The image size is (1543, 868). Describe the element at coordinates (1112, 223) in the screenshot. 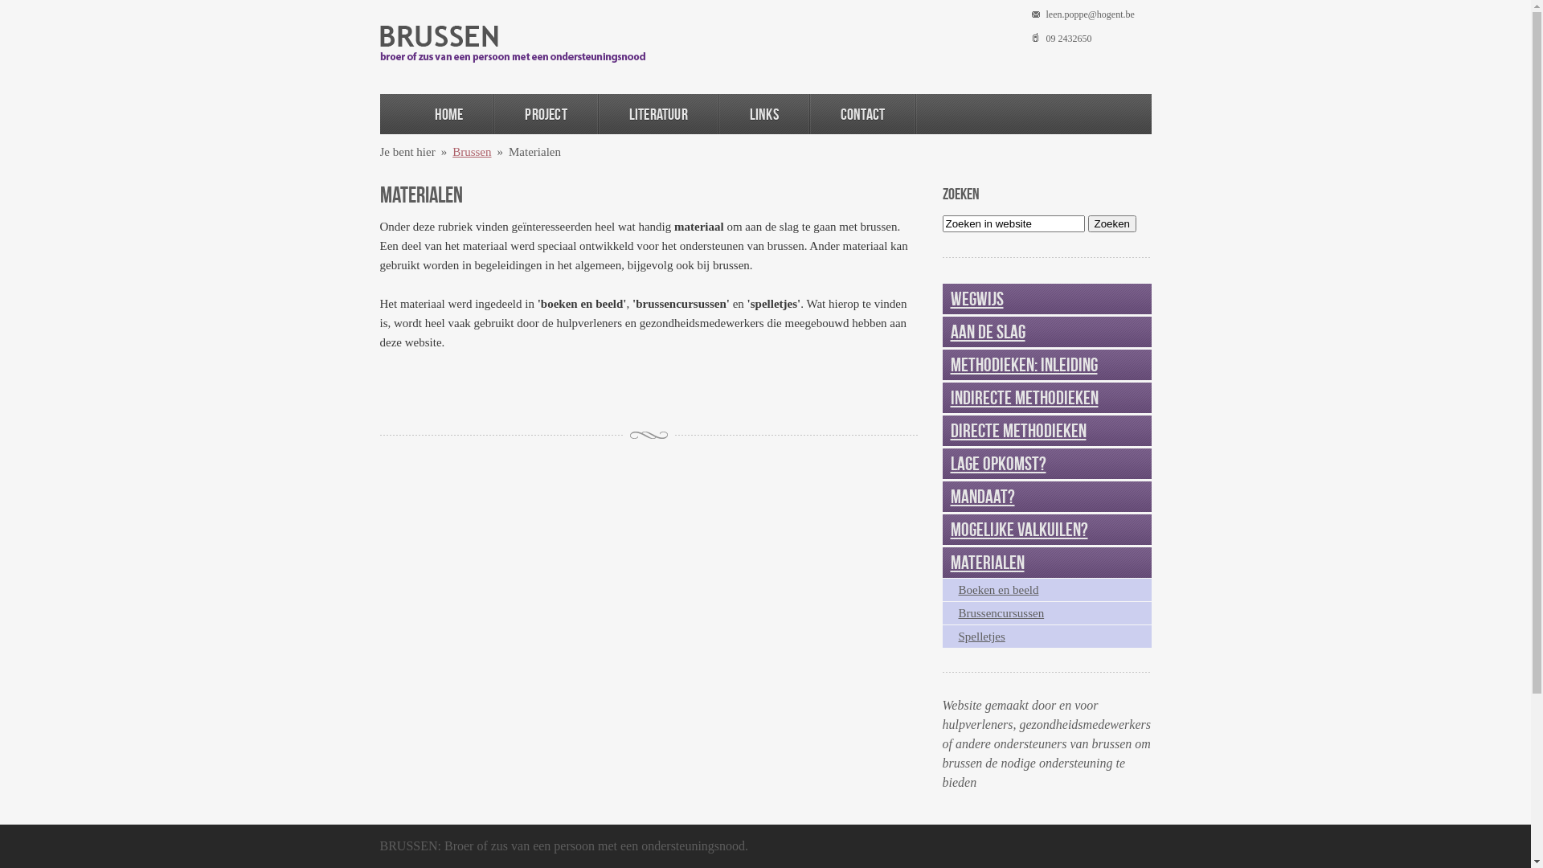

I see `Zoeken` at that location.